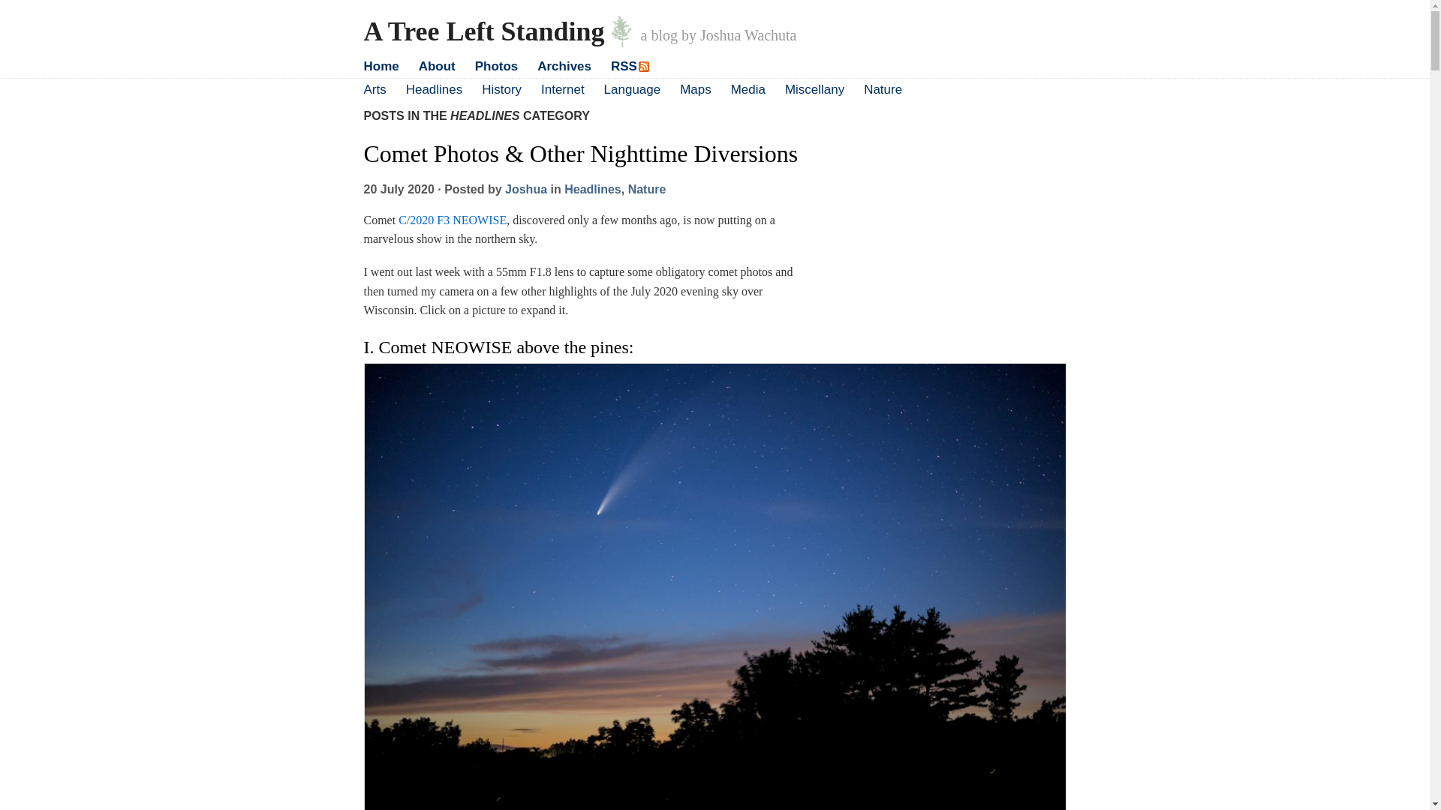 The image size is (1441, 810). Describe the element at coordinates (434, 89) in the screenshot. I see `Headlines` at that location.